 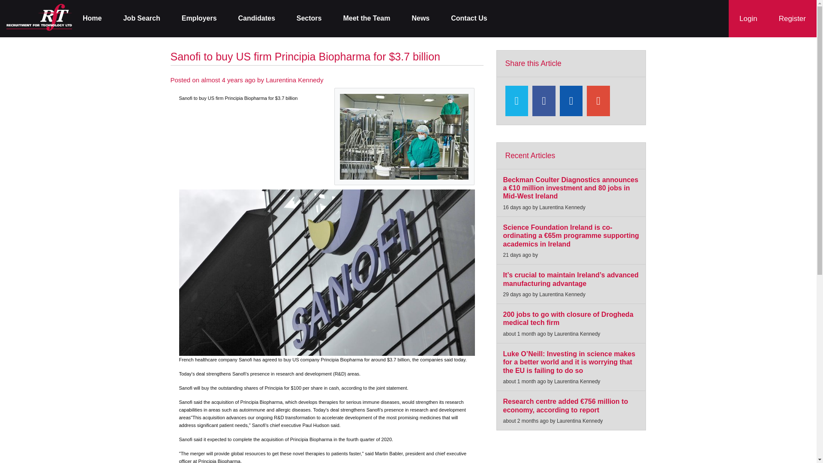 What do you see at coordinates (141, 18) in the screenshot?
I see `Job Search` at bounding box center [141, 18].